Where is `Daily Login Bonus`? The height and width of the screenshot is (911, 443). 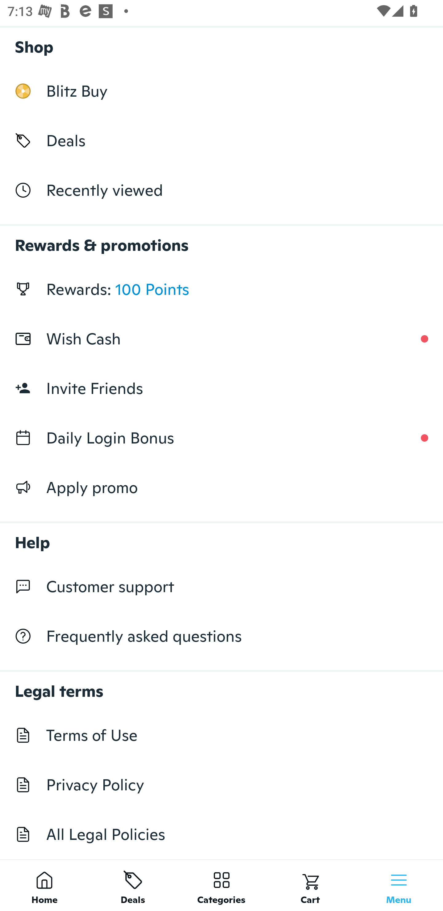
Daily Login Bonus is located at coordinates (221, 438).